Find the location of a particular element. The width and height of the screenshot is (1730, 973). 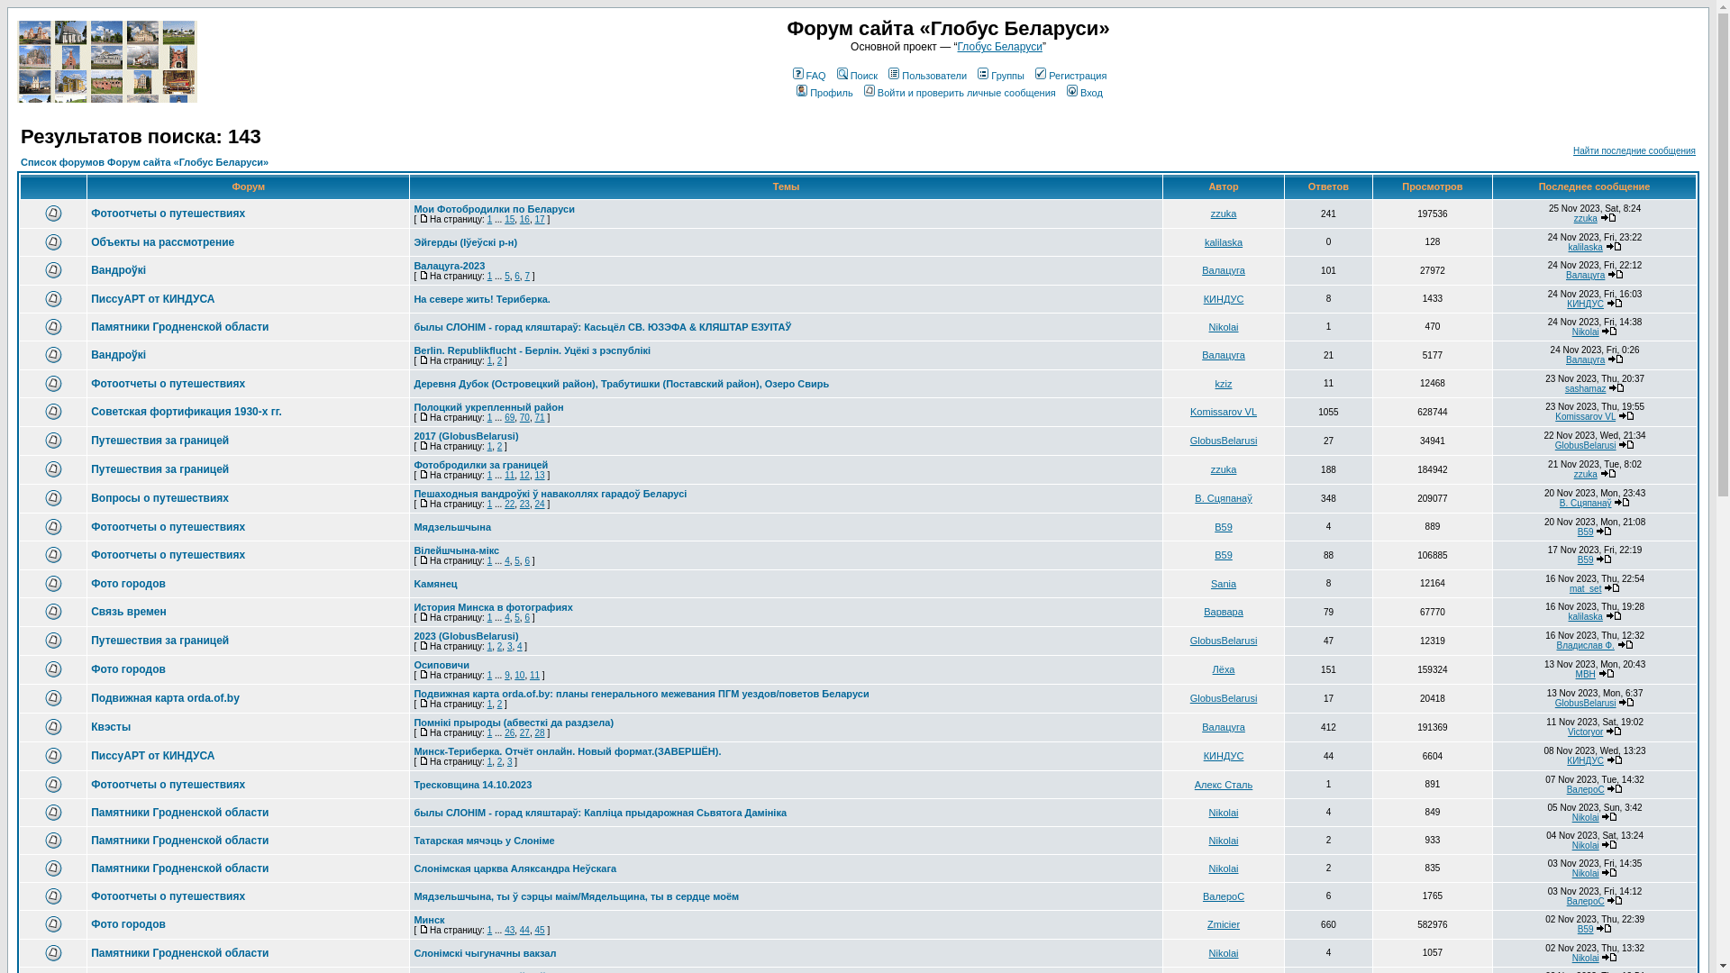

2 is located at coordinates (500, 762).